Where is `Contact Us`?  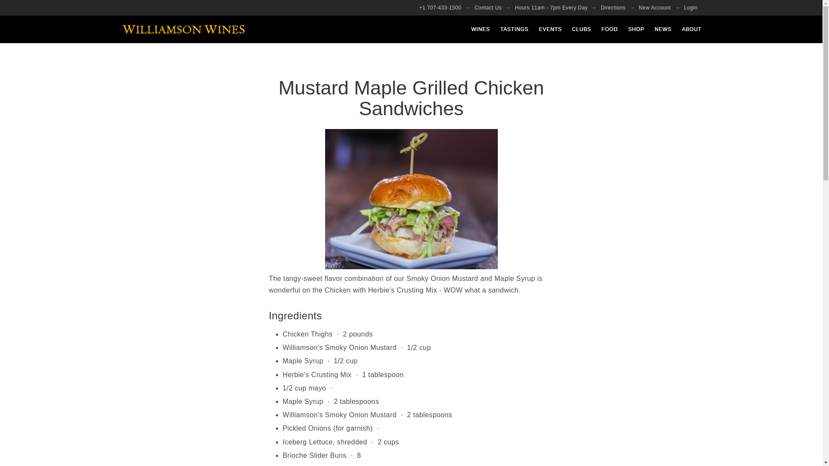 Contact Us is located at coordinates (488, 8).